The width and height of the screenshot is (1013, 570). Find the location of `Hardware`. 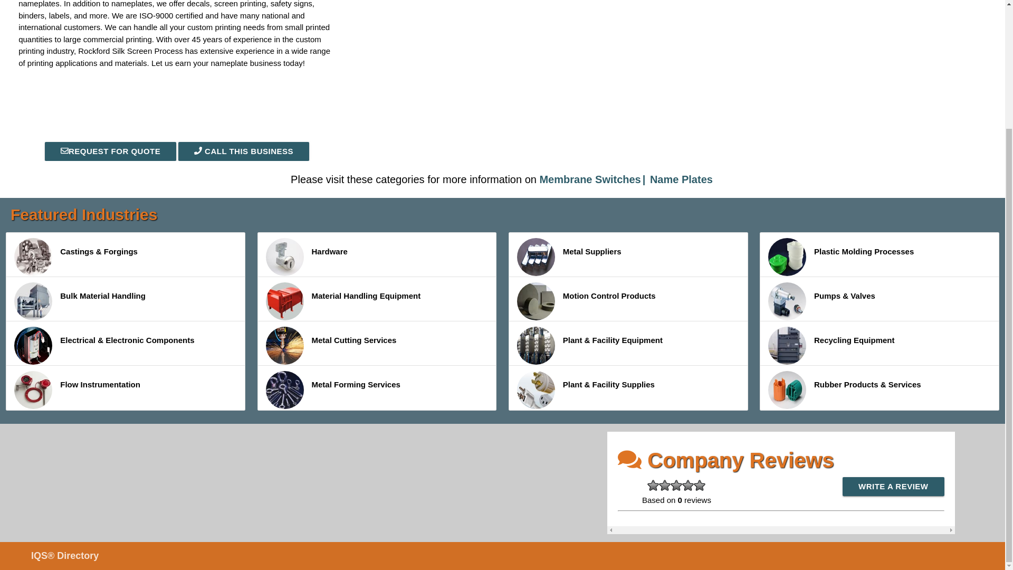

Hardware is located at coordinates (285, 256).